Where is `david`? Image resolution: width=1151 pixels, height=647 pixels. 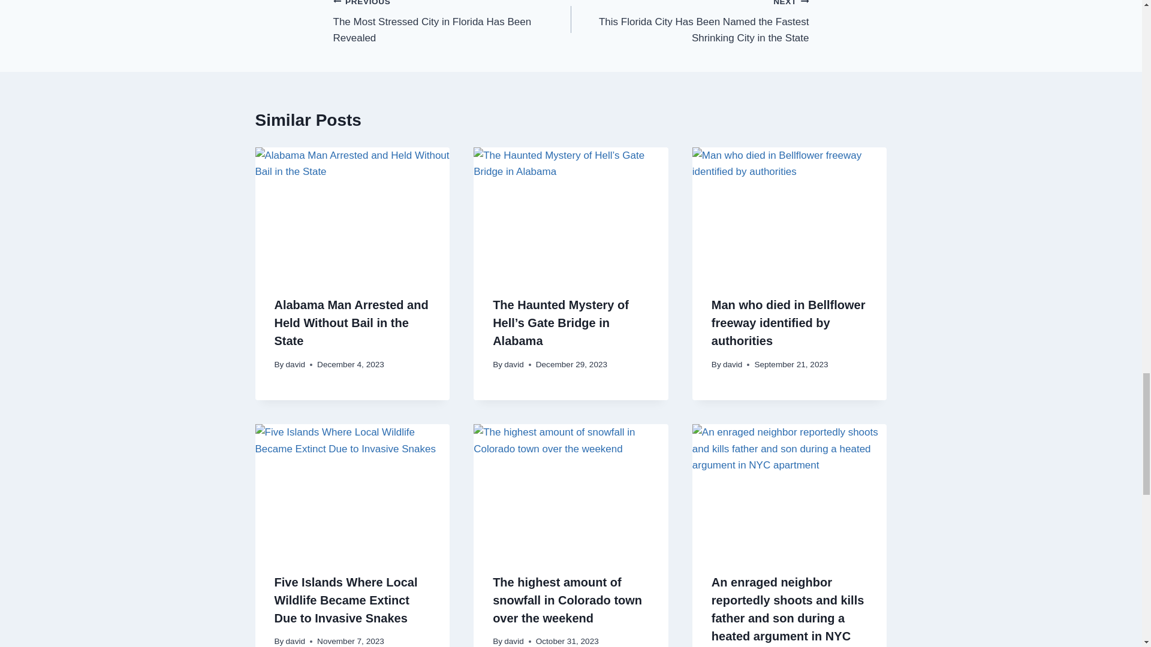 david is located at coordinates (296, 641).